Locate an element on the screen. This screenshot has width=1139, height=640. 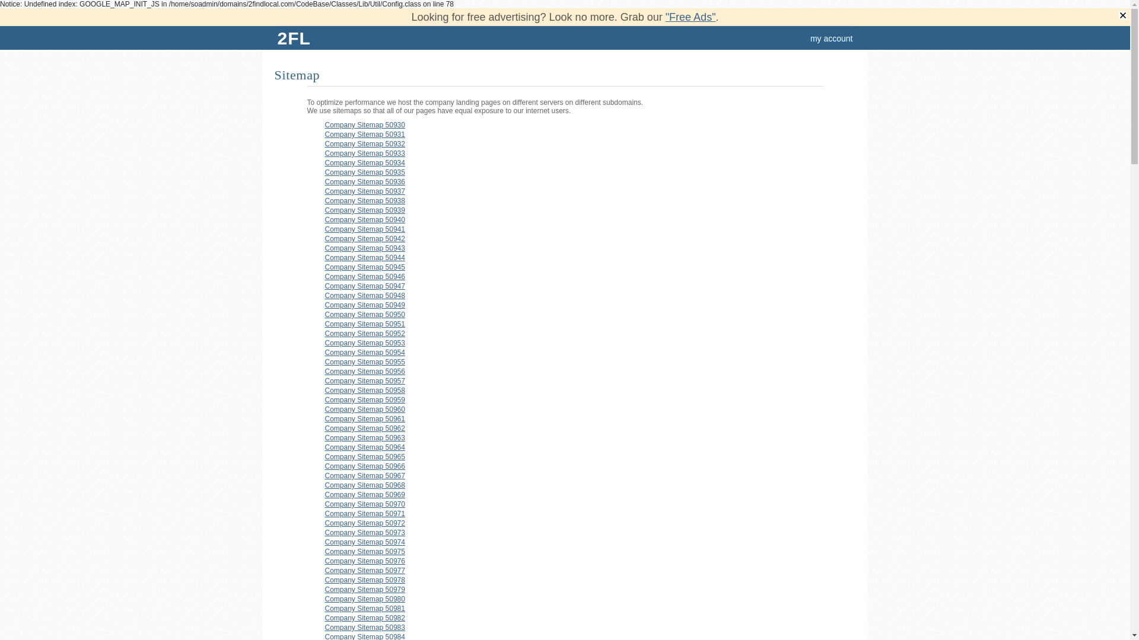
Company Sitemap 50983 is located at coordinates (365, 628).